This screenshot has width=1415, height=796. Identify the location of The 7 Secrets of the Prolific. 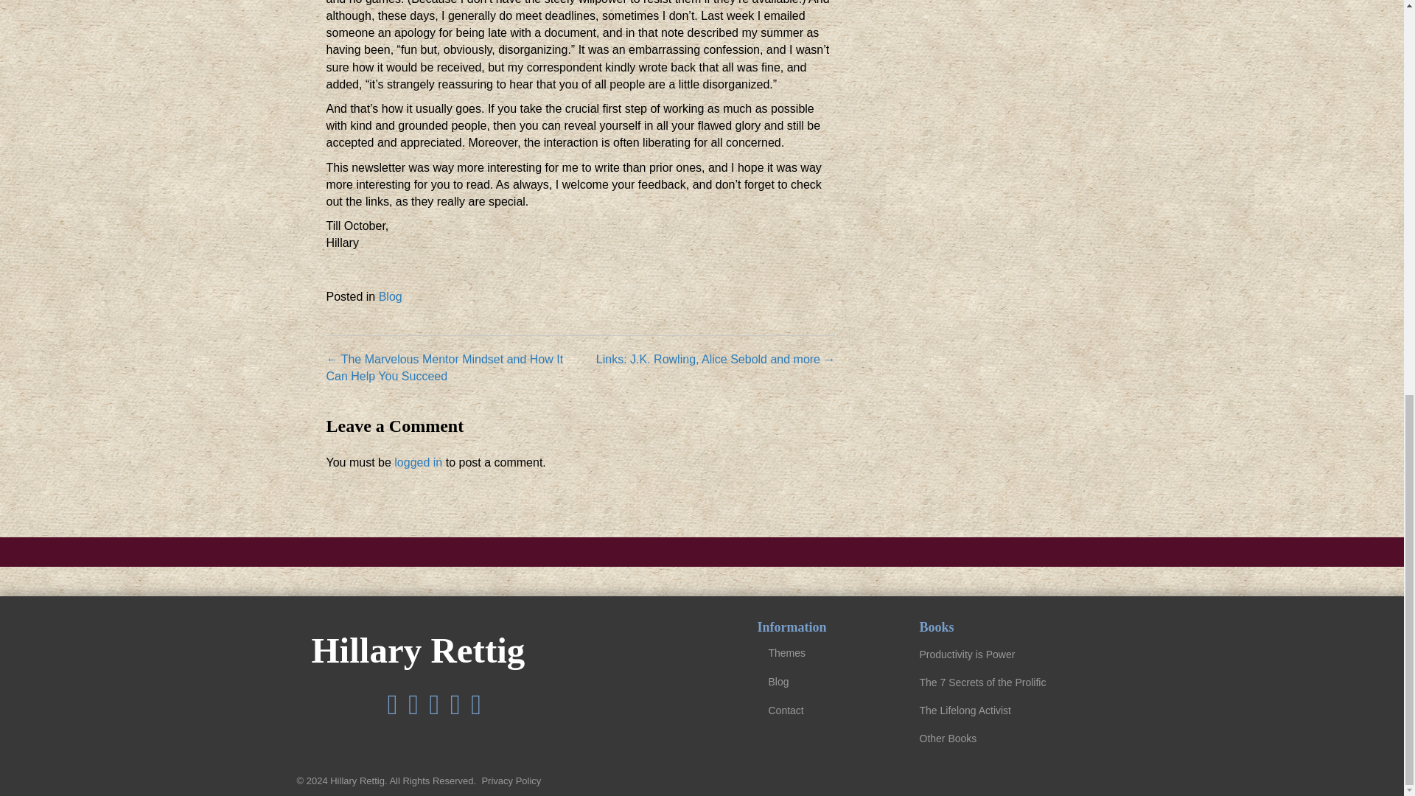
(983, 682).